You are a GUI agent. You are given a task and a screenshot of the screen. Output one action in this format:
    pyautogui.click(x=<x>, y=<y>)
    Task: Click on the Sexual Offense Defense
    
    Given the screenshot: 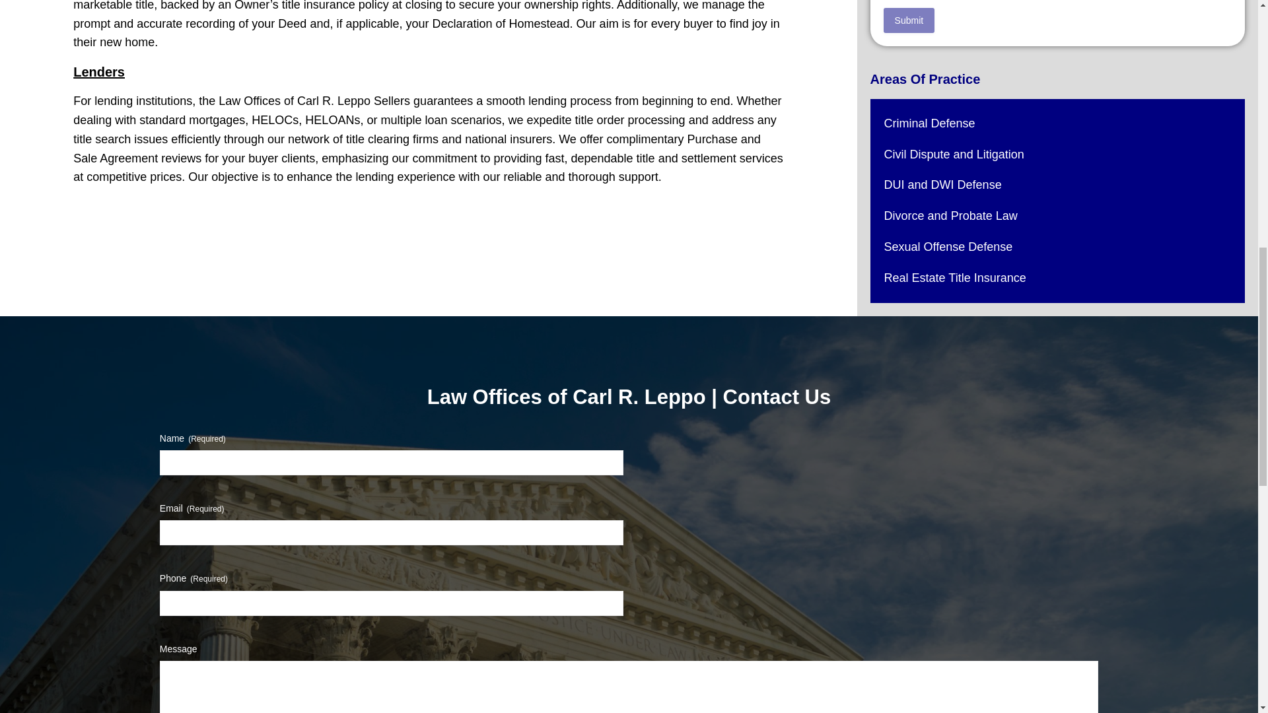 What is the action you would take?
    pyautogui.click(x=948, y=247)
    